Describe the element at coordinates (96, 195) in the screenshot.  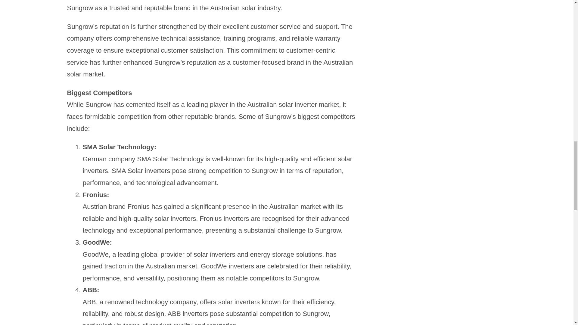
I see `Fronius:` at that location.